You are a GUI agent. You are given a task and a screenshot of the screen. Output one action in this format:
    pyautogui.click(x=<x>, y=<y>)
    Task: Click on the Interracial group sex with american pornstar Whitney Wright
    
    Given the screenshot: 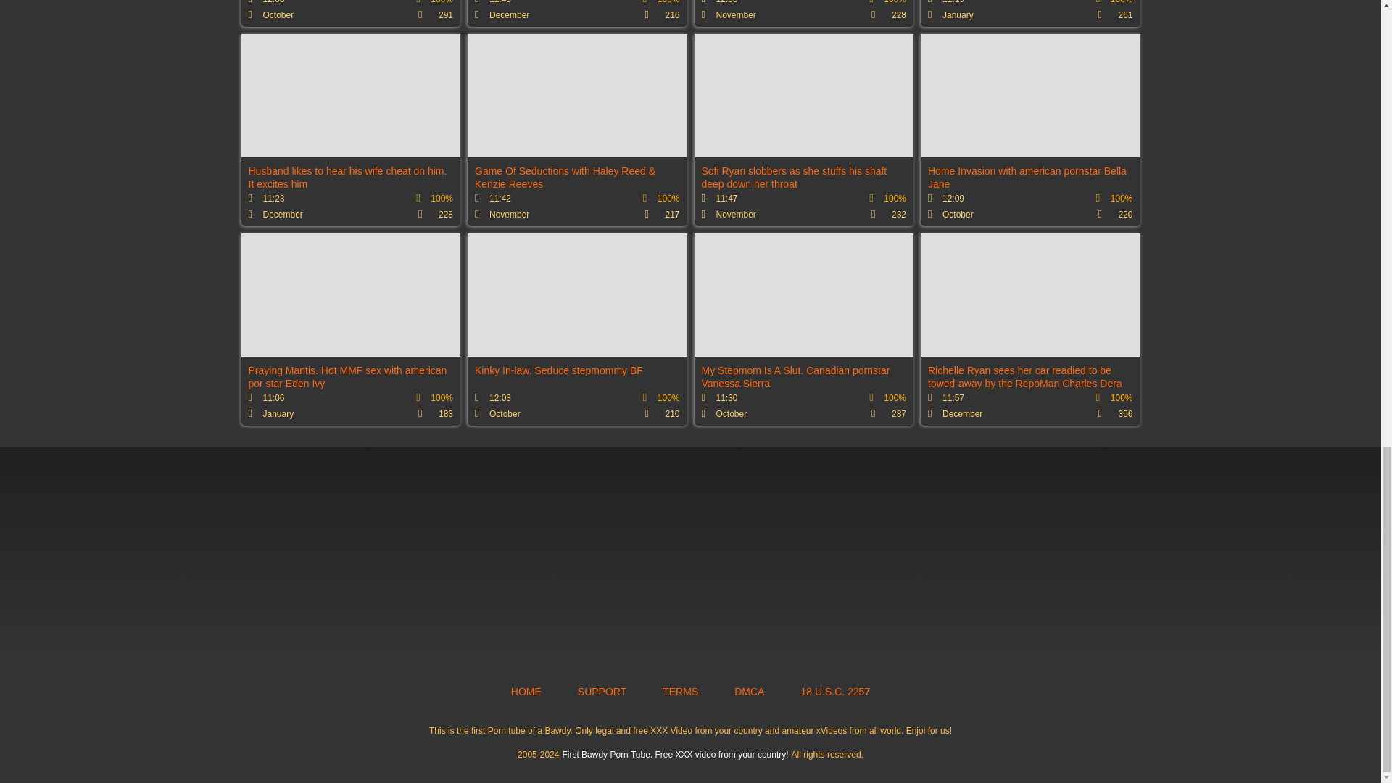 What is the action you would take?
    pyautogui.click(x=577, y=13)
    